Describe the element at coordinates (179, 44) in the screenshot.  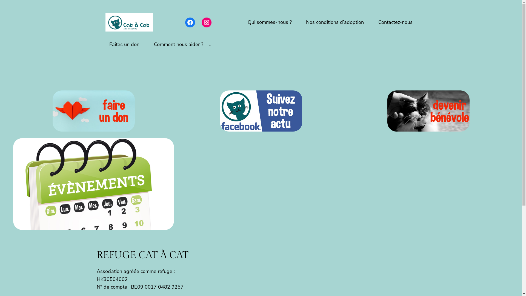
I see `Comment nous aider ?` at that location.